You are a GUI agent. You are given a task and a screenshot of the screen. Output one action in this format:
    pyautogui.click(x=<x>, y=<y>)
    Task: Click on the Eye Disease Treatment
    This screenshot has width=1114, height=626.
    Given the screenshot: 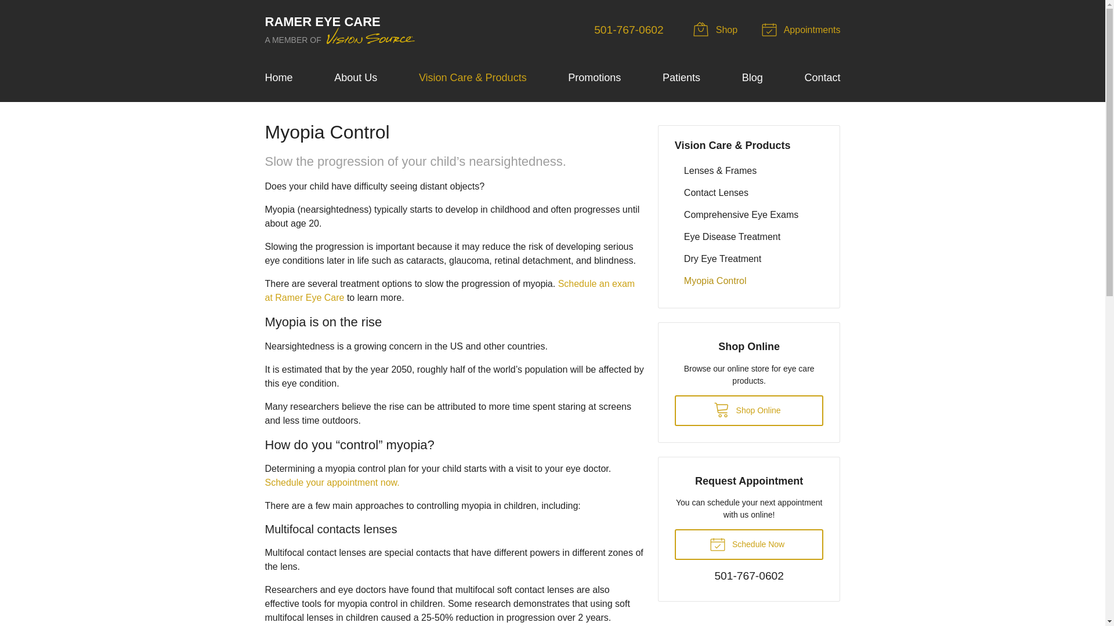 What is the action you would take?
    pyautogui.click(x=750, y=236)
    